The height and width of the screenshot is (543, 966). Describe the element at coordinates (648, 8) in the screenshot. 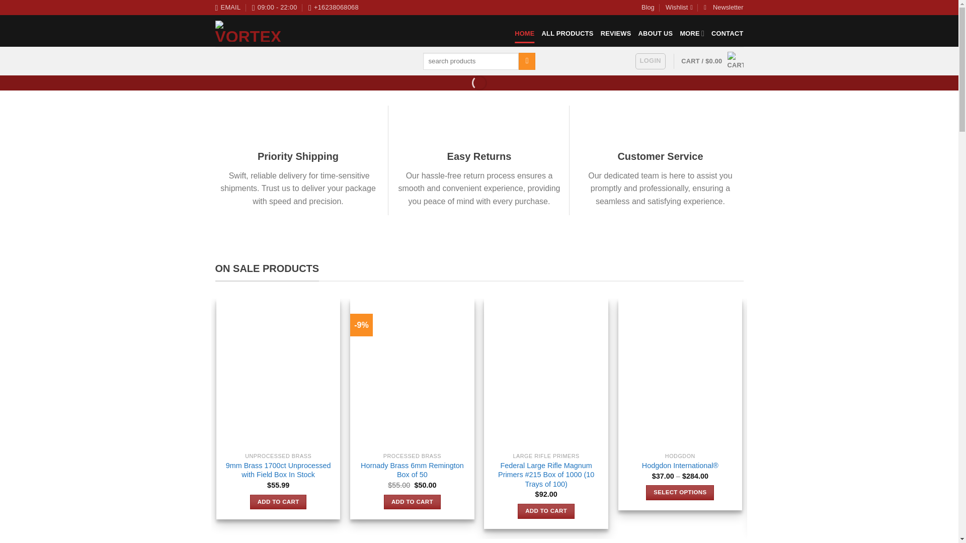

I see `Blog` at that location.